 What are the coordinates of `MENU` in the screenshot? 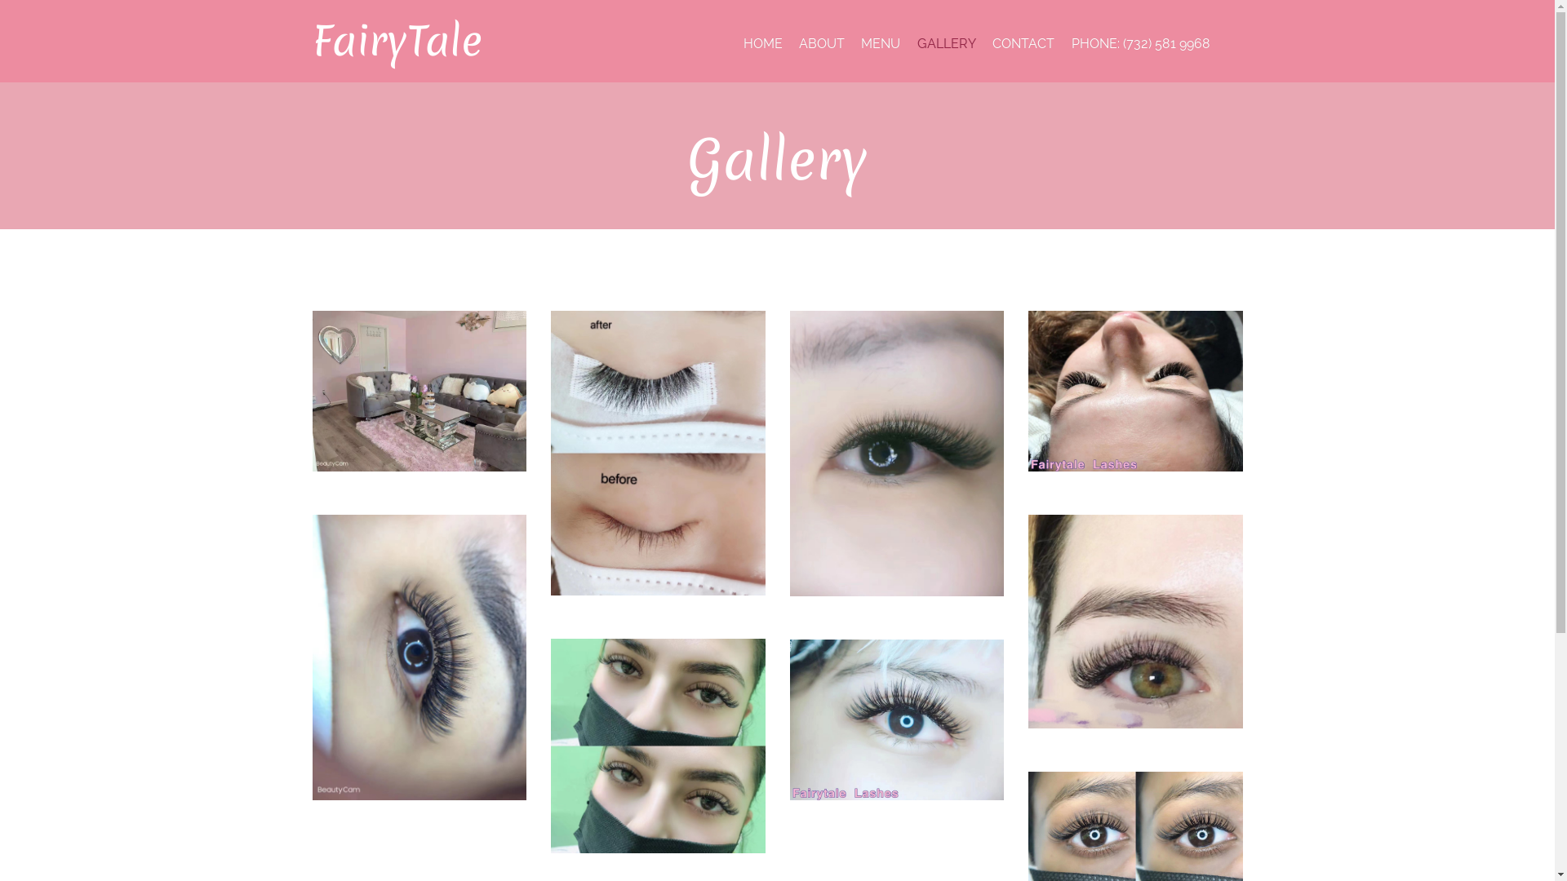 It's located at (881, 44).